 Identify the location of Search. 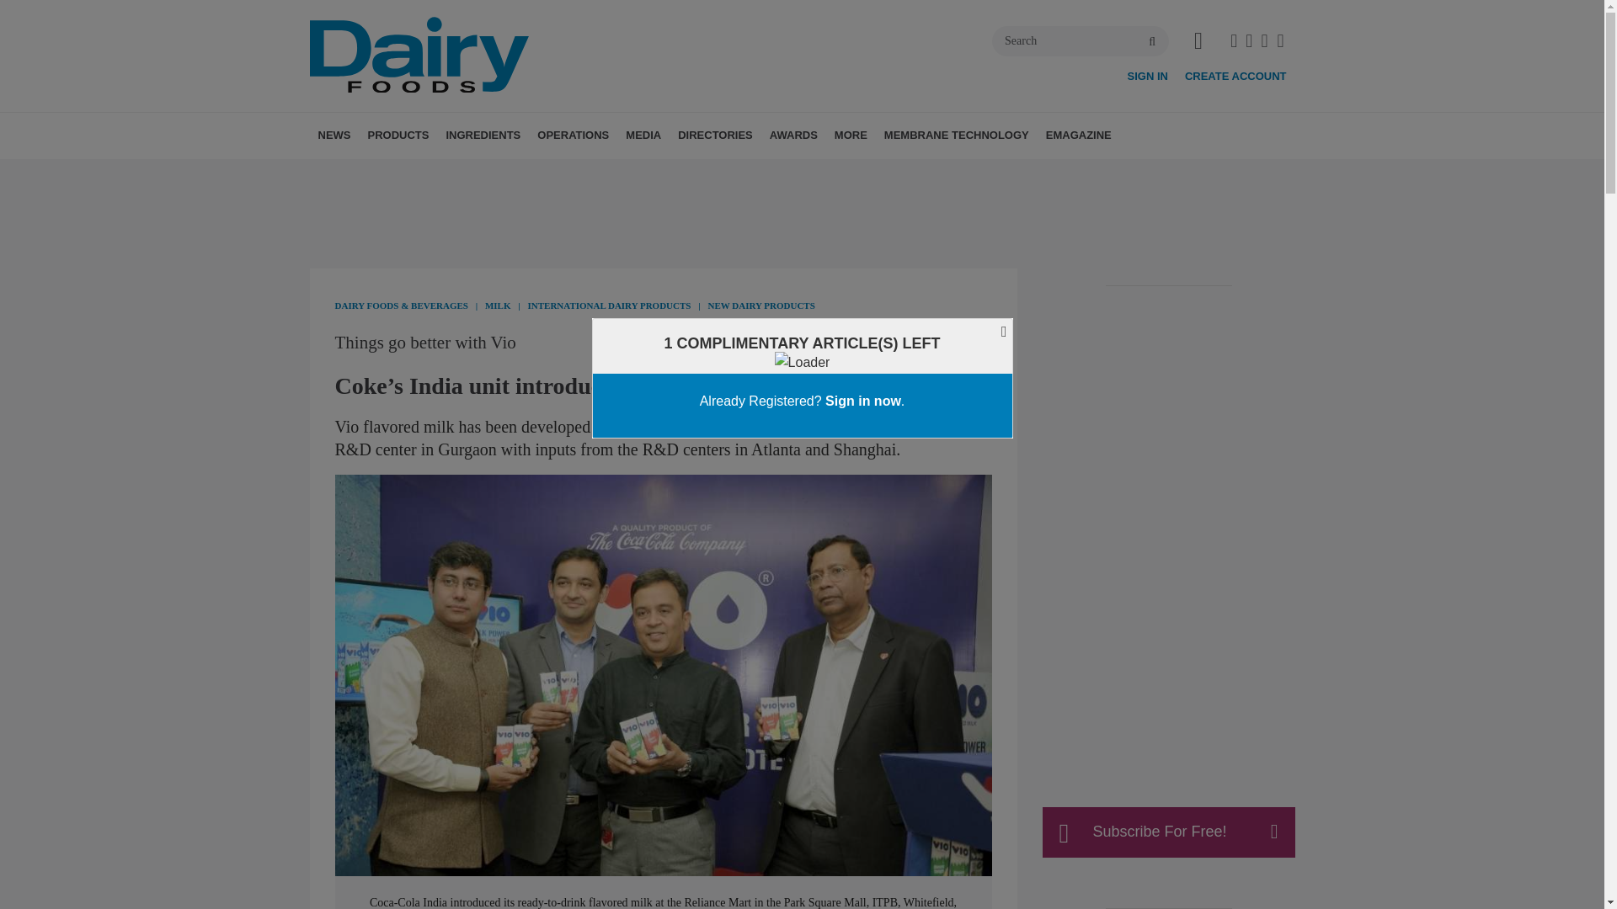
(1081, 40).